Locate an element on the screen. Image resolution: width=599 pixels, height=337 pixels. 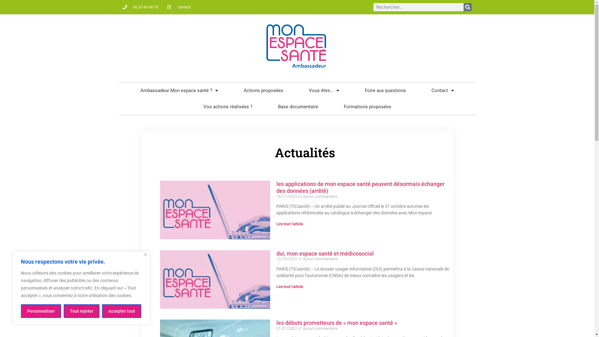
Contact is located at coordinates (443, 90).